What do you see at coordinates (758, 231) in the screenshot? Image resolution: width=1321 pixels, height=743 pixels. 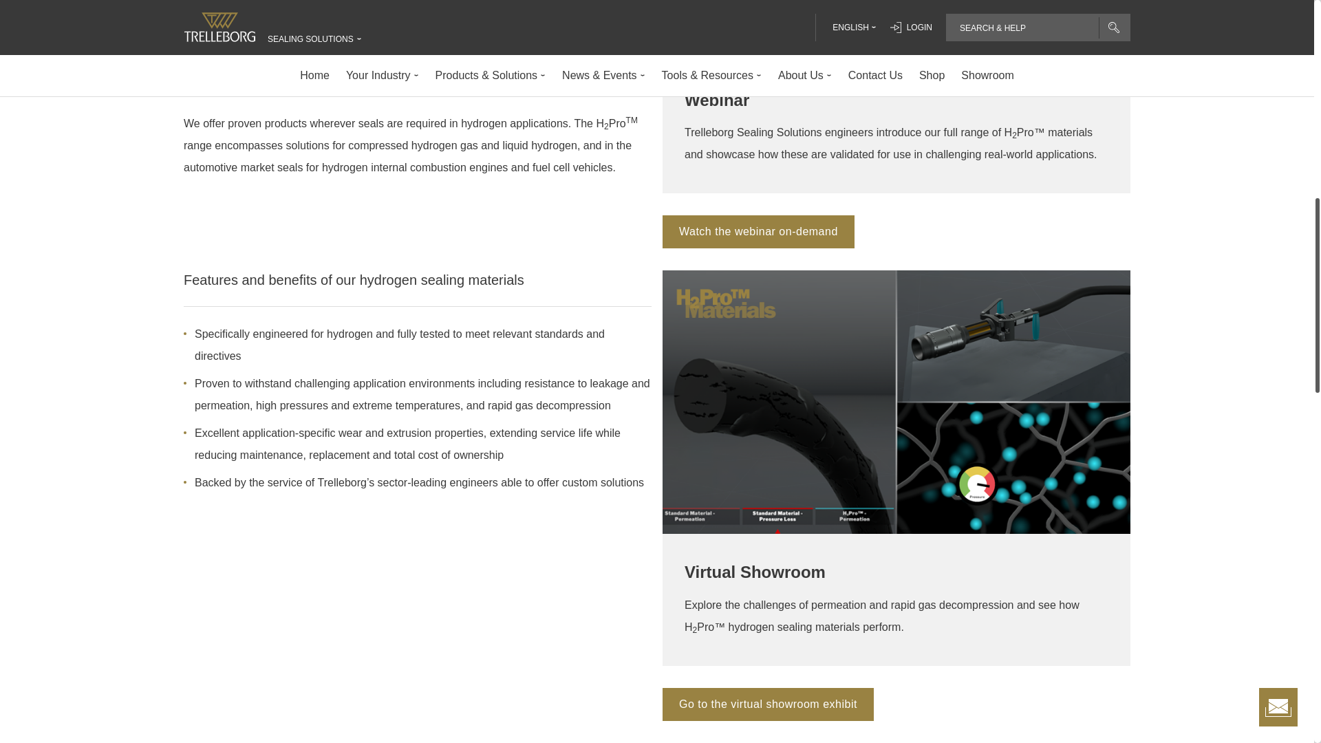 I see `Register now` at bounding box center [758, 231].